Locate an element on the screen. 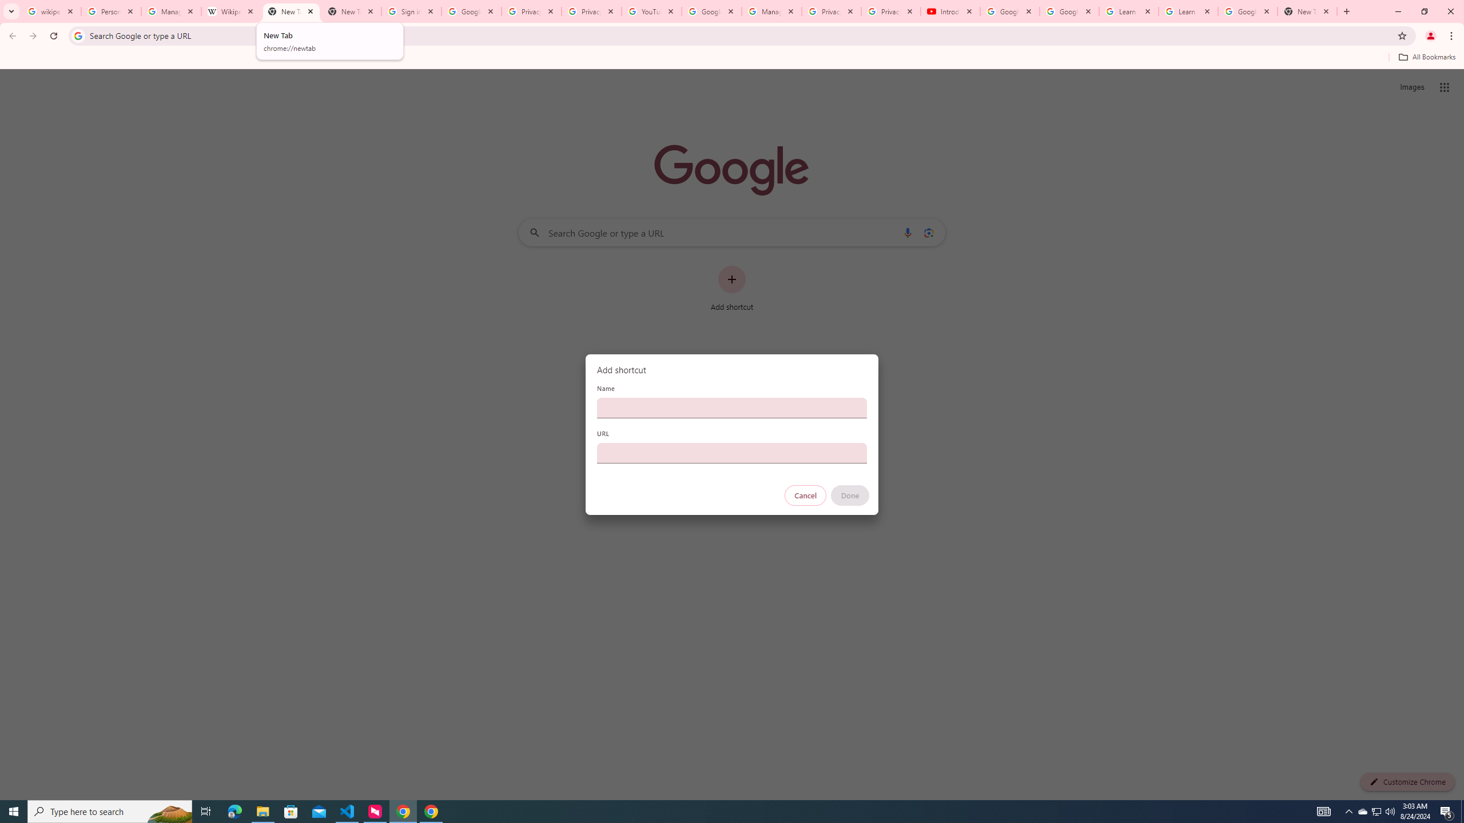 Image resolution: width=1464 pixels, height=823 pixels. New Tab is located at coordinates (1307, 11).